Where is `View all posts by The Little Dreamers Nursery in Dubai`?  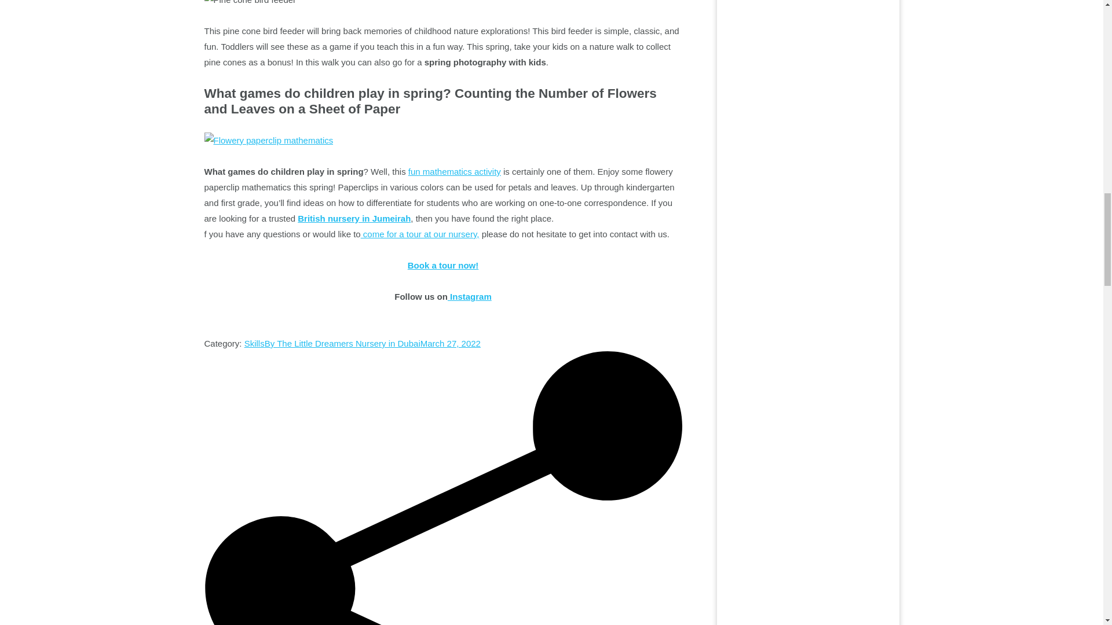 View all posts by The Little Dreamers Nursery in Dubai is located at coordinates (342, 343).